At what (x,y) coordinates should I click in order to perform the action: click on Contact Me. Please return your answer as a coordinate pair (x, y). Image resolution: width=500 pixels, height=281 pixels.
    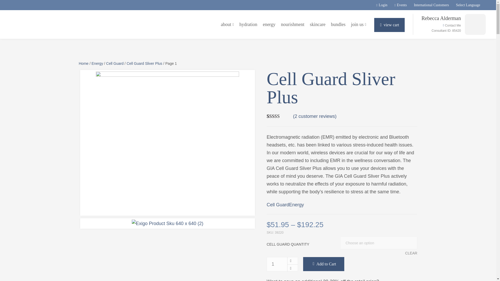
    Looking at the image, I should click on (452, 25).